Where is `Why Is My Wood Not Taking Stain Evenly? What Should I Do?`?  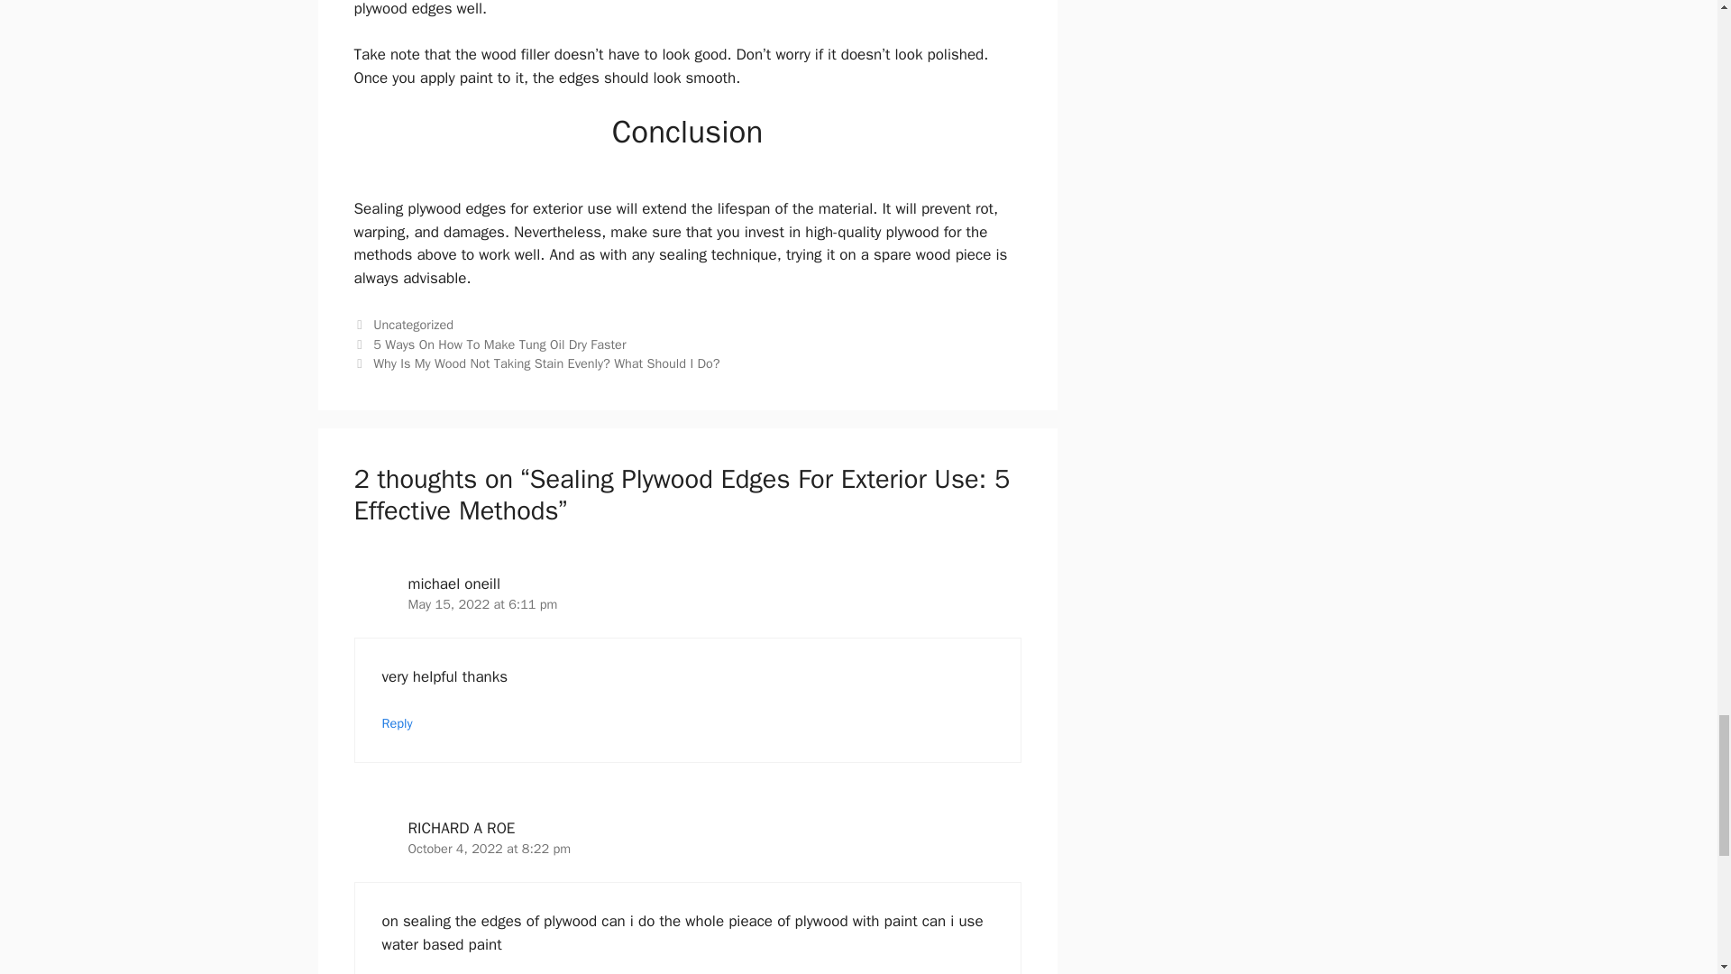
Why Is My Wood Not Taking Stain Evenly? What Should I Do? is located at coordinates (546, 363).